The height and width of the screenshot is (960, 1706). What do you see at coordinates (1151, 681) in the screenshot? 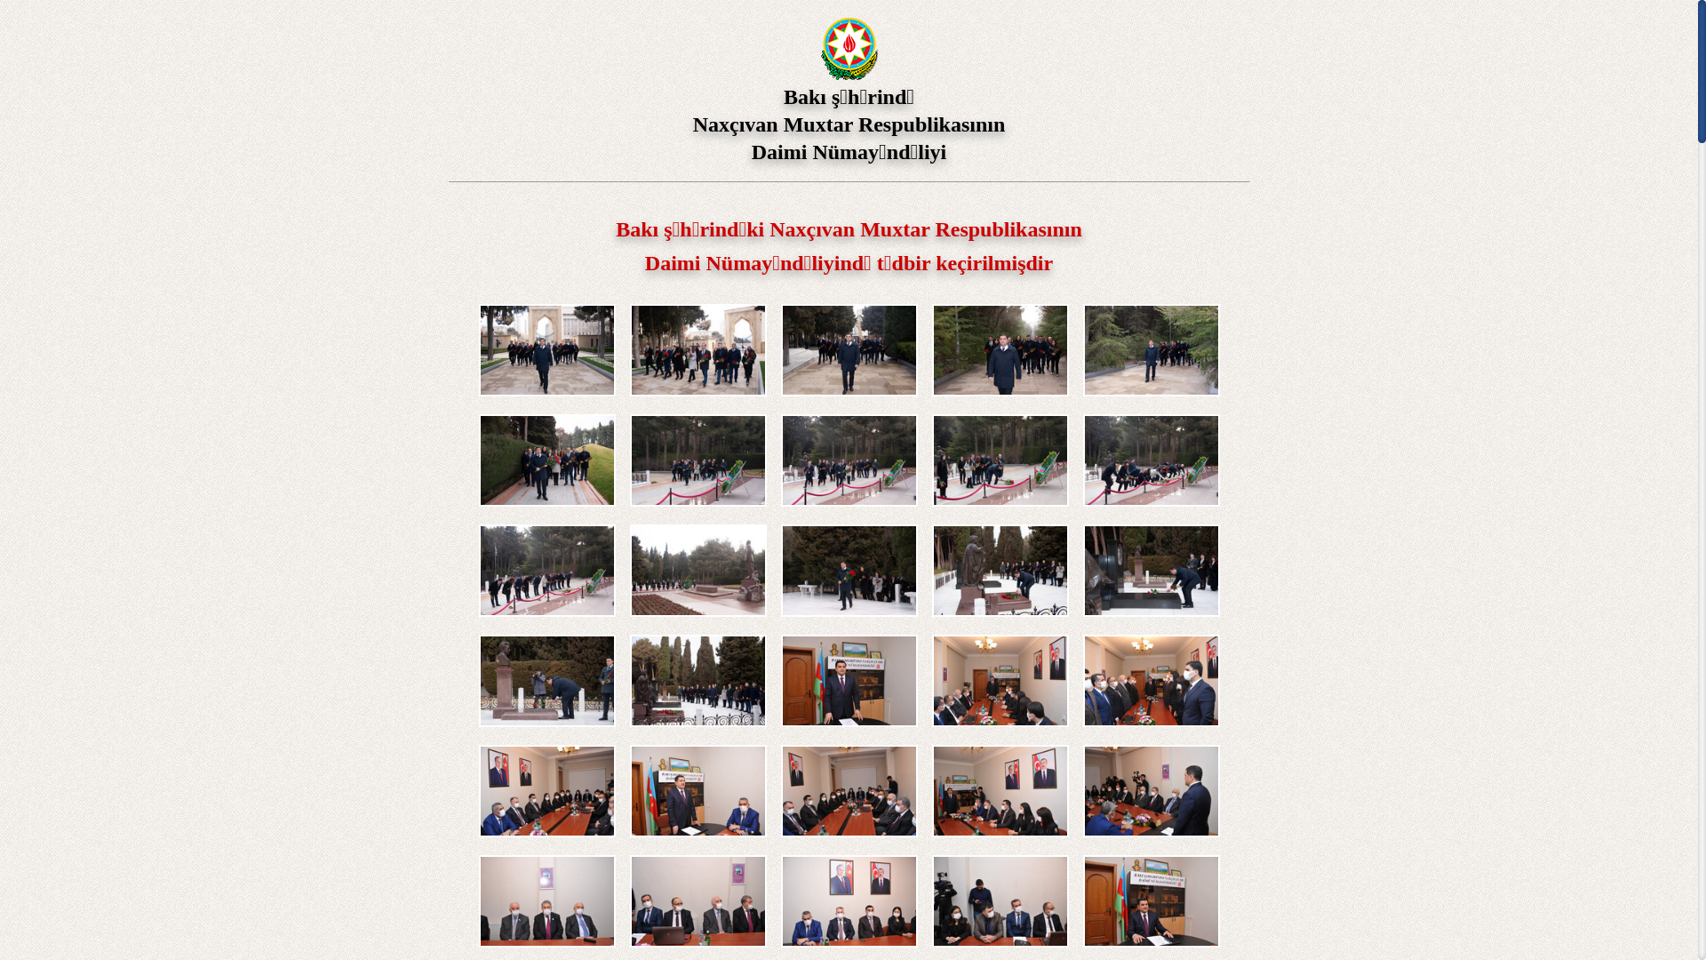
I see `Click to enlarge` at bounding box center [1151, 681].